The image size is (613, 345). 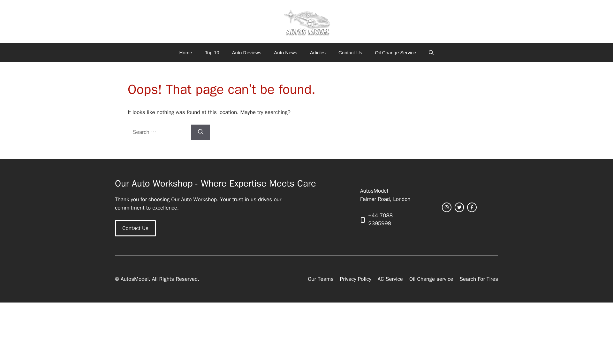 What do you see at coordinates (431, 279) in the screenshot?
I see `Oil Change service` at bounding box center [431, 279].